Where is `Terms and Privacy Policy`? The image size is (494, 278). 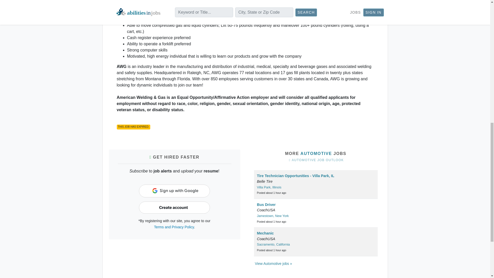
Terms and Privacy Policy is located at coordinates (173, 227).